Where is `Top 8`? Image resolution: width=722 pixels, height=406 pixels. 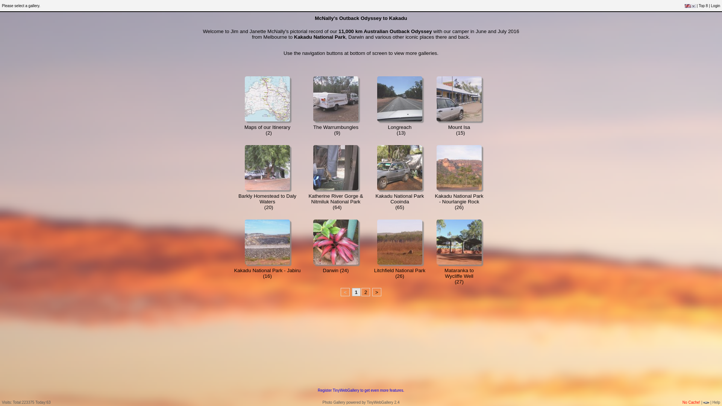 Top 8 is located at coordinates (703, 6).